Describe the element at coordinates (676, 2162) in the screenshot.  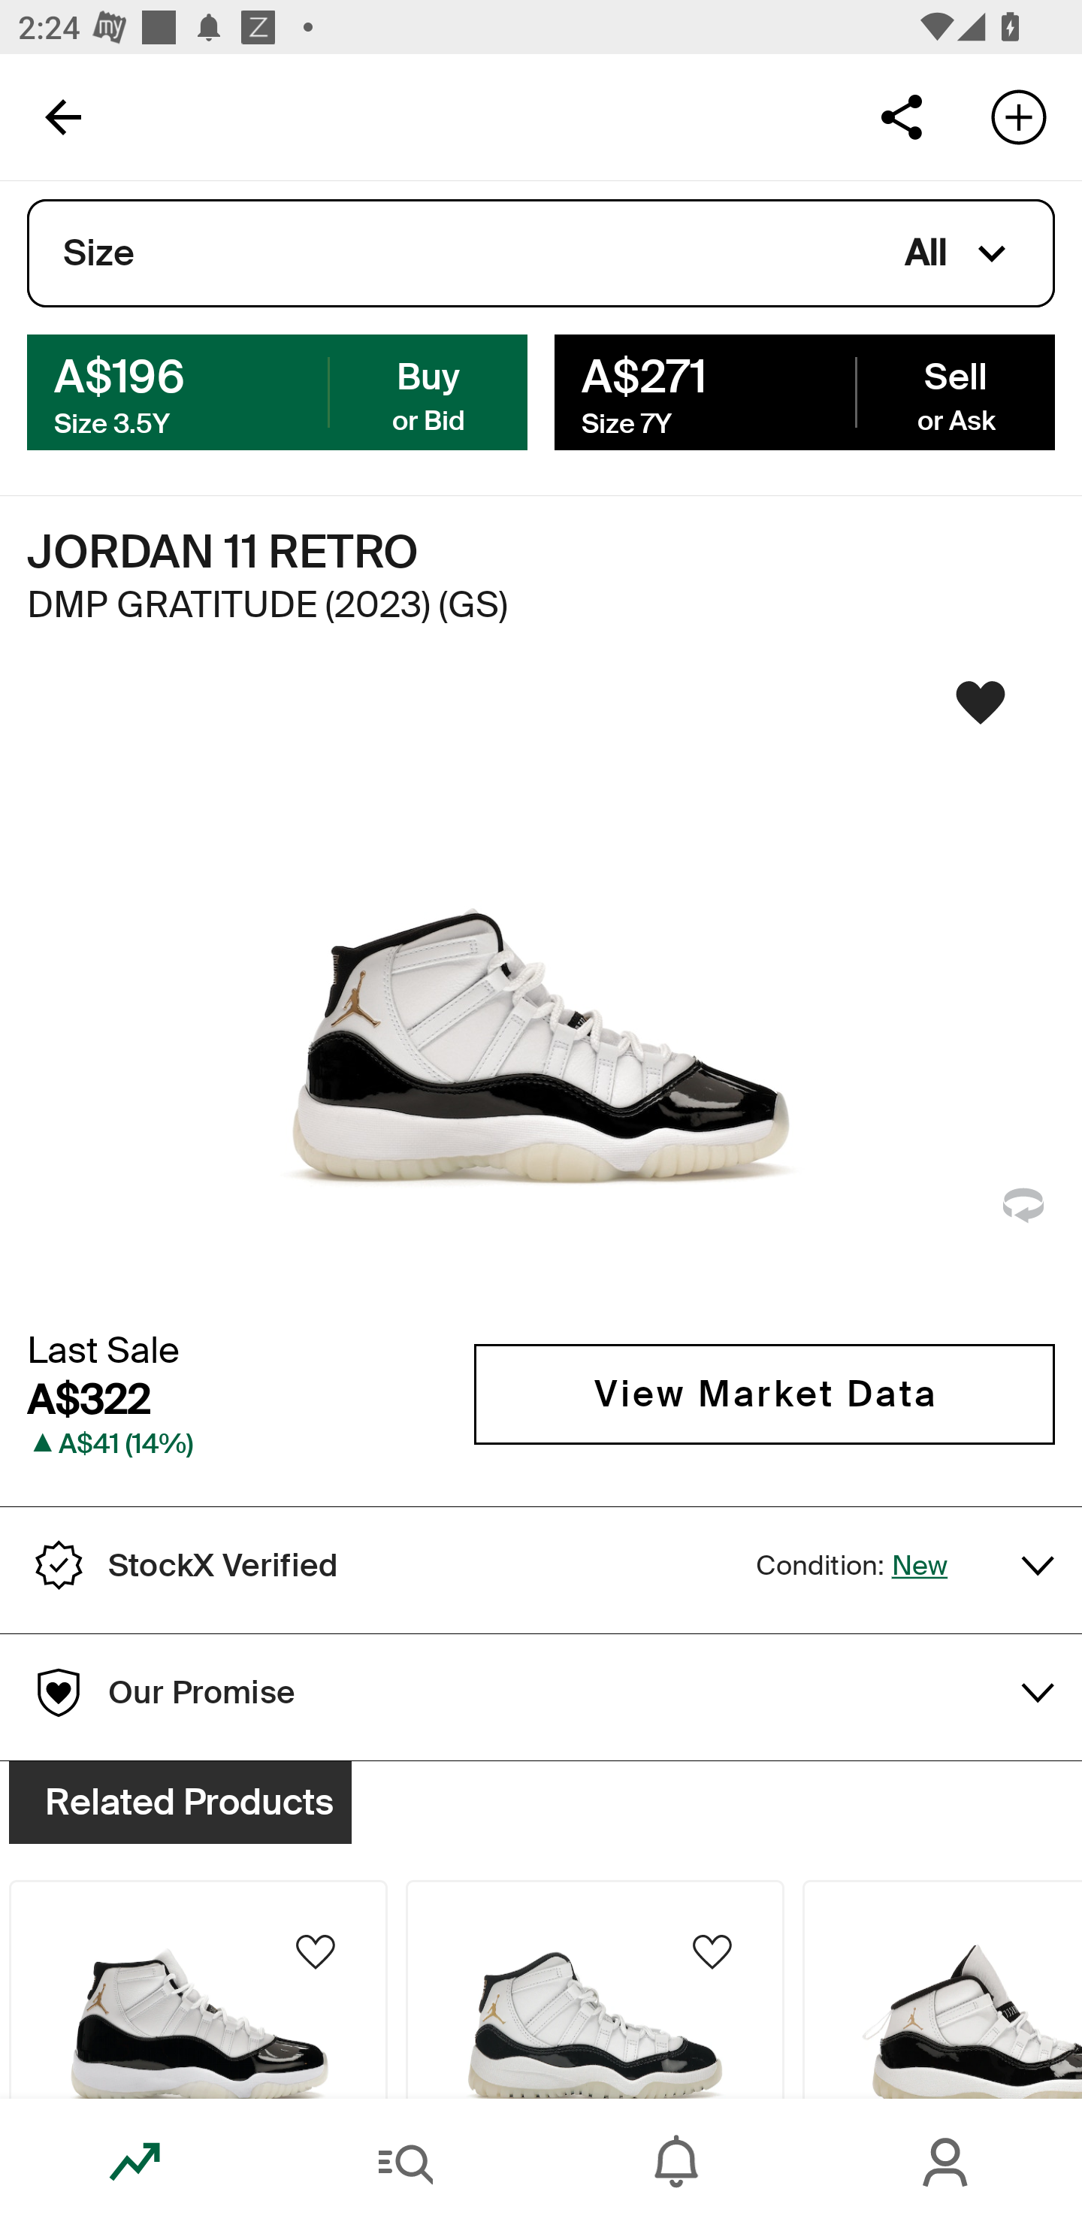
I see `Inbox` at that location.